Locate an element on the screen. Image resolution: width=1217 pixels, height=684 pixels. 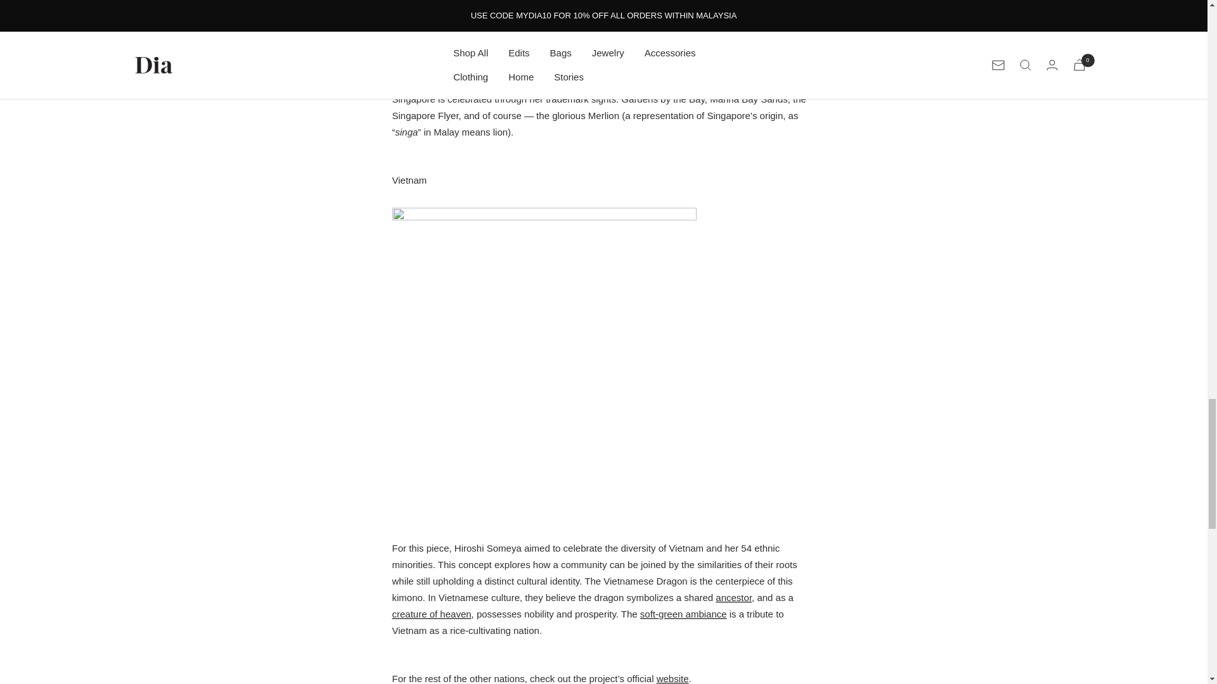
artwork is located at coordinates (639, 82).